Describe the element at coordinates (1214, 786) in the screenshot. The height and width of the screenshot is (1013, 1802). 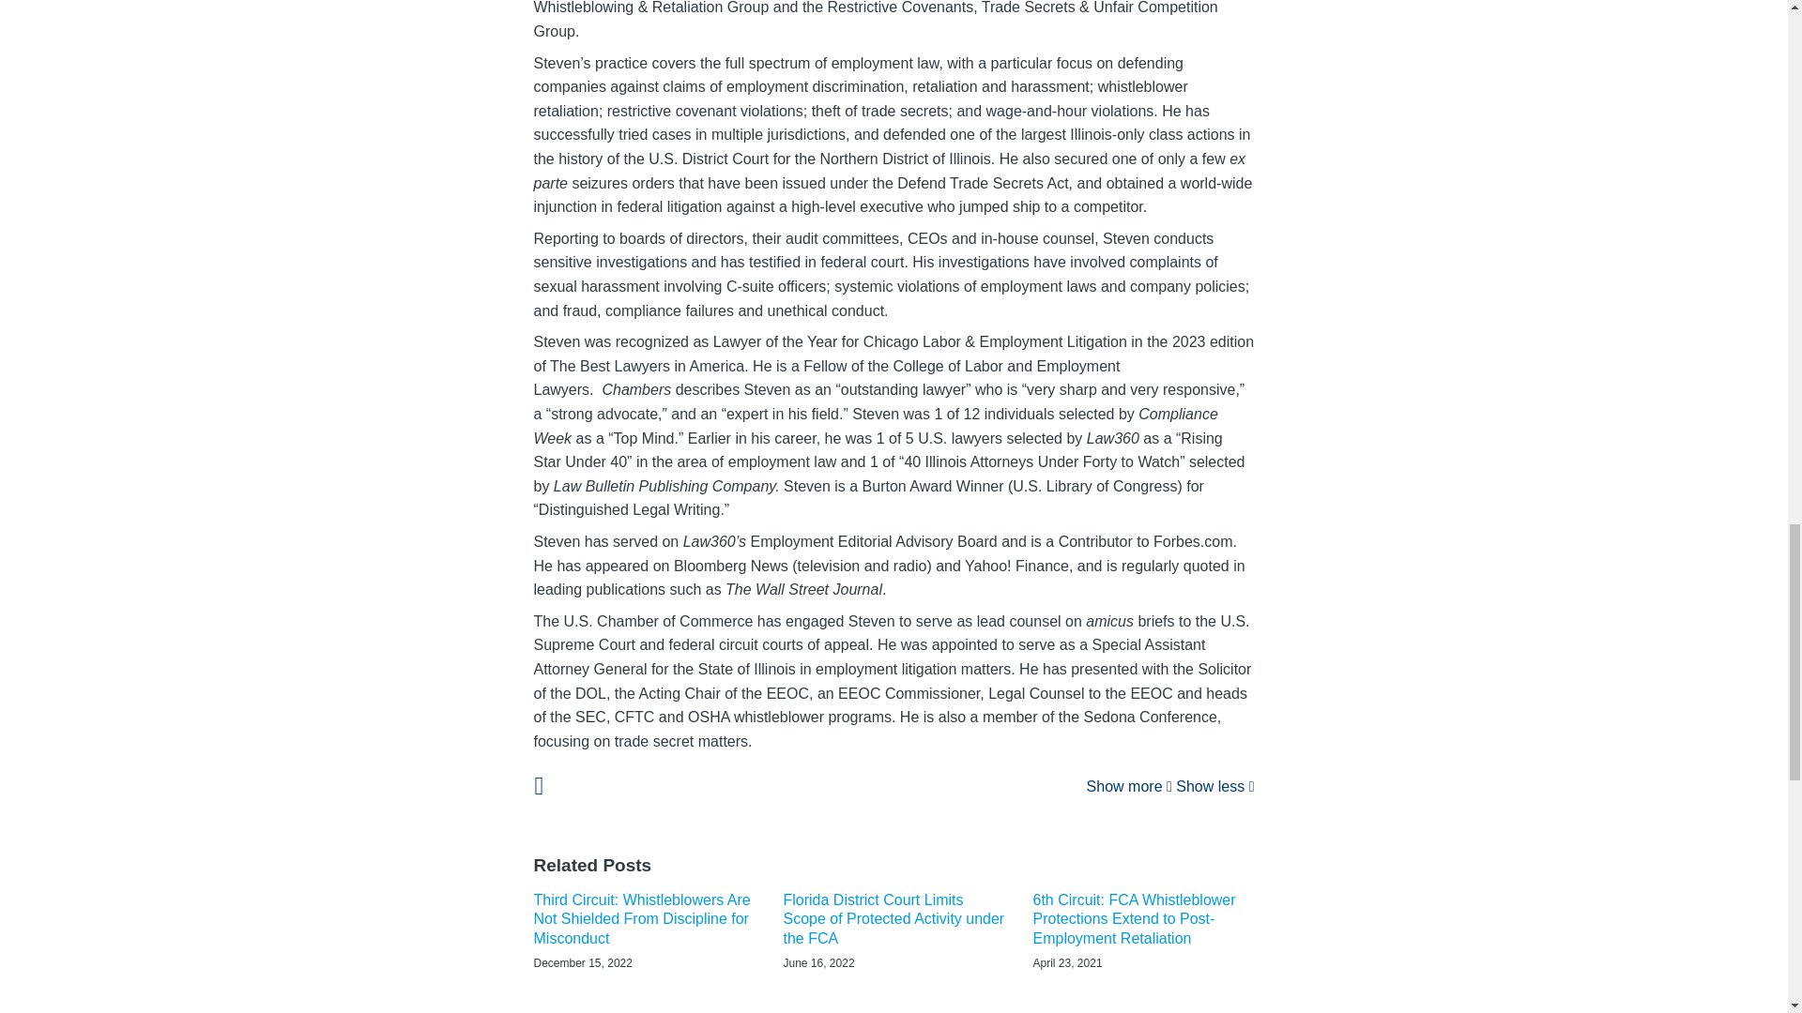
I see `Show less` at that location.